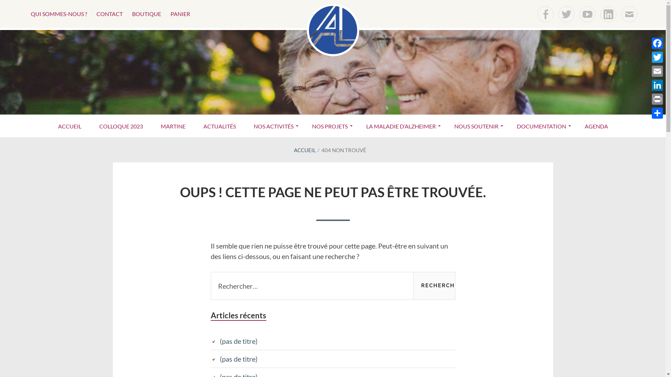  What do you see at coordinates (238, 341) in the screenshot?
I see `(pas de titre)` at bounding box center [238, 341].